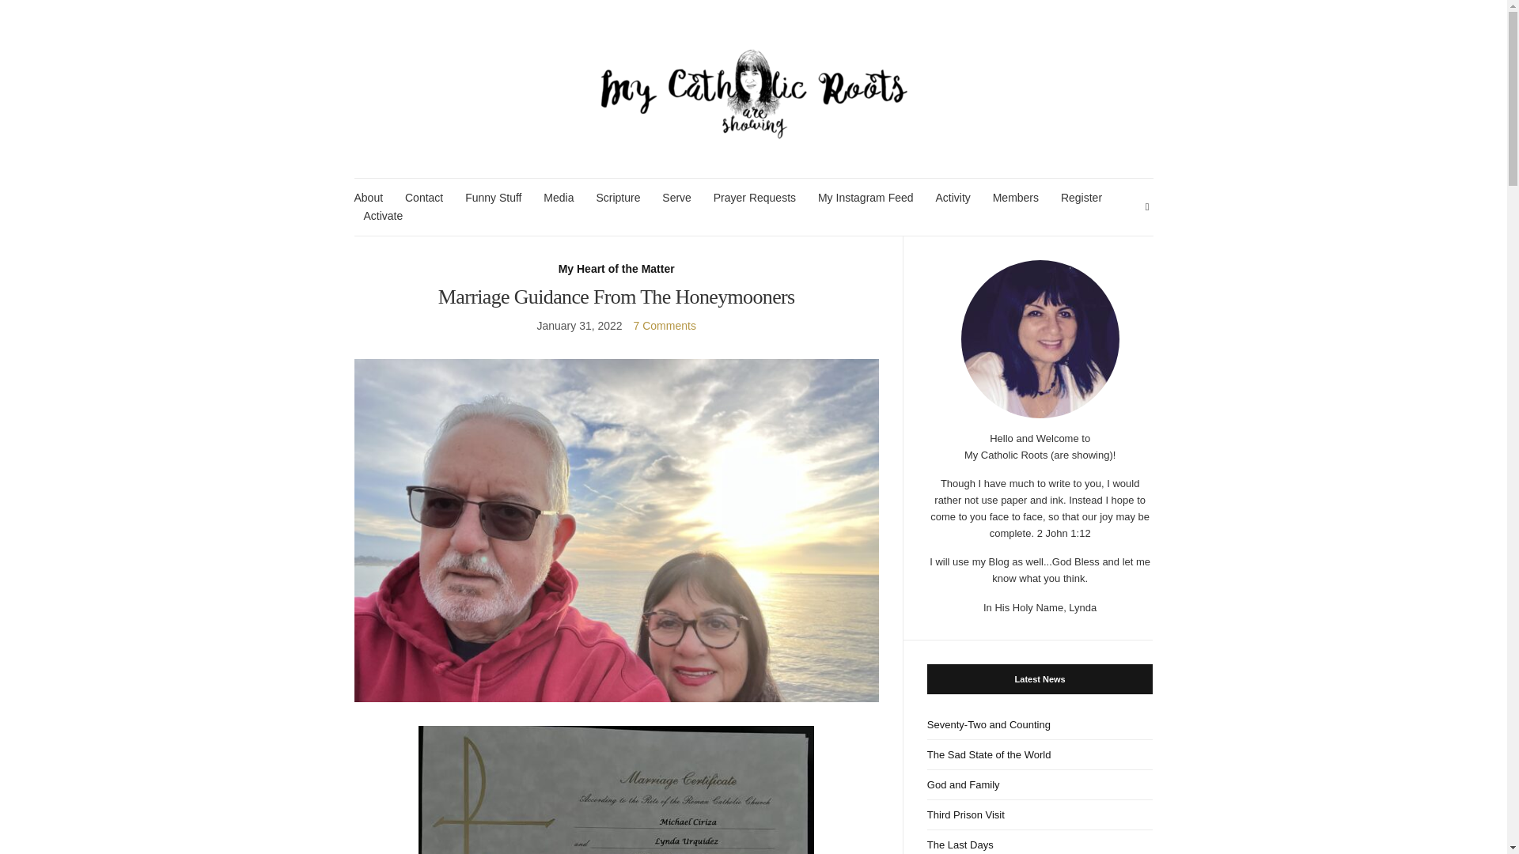 The image size is (1519, 854). What do you see at coordinates (559, 198) in the screenshot?
I see `Media` at bounding box center [559, 198].